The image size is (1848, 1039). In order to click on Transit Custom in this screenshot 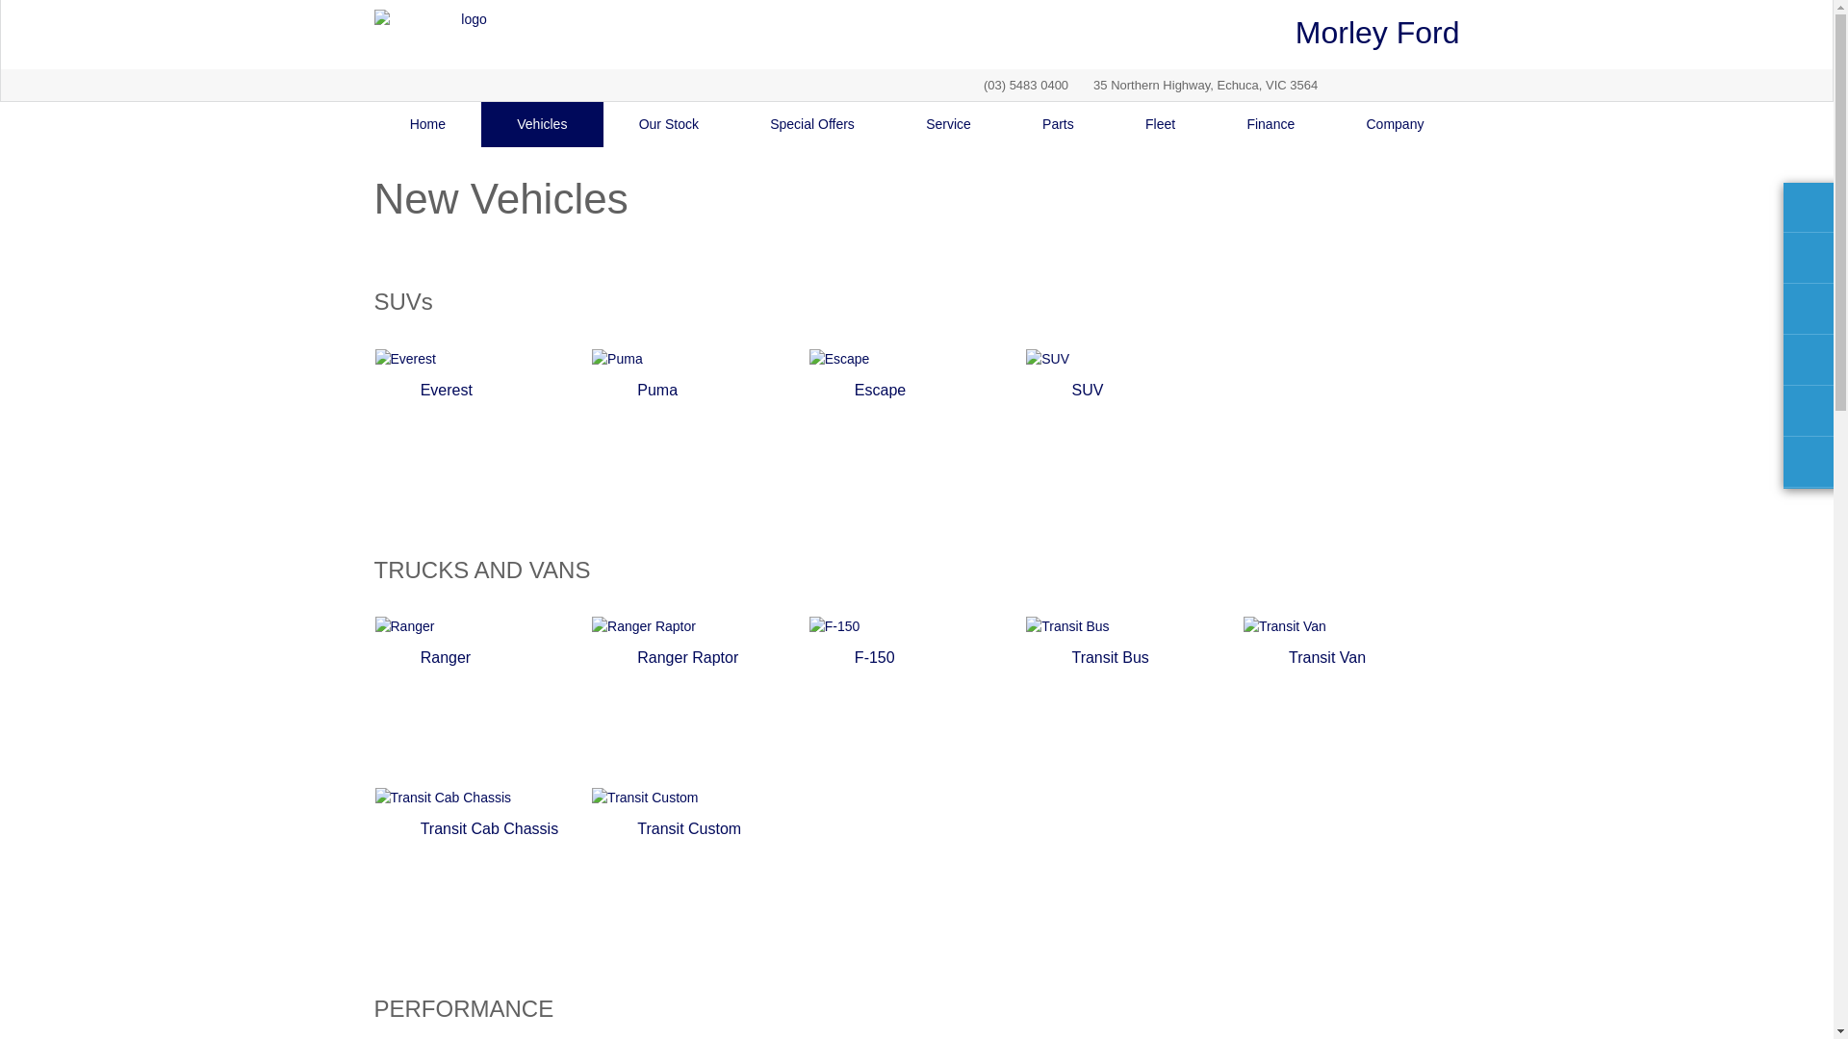, I will do `click(700, 873)`.